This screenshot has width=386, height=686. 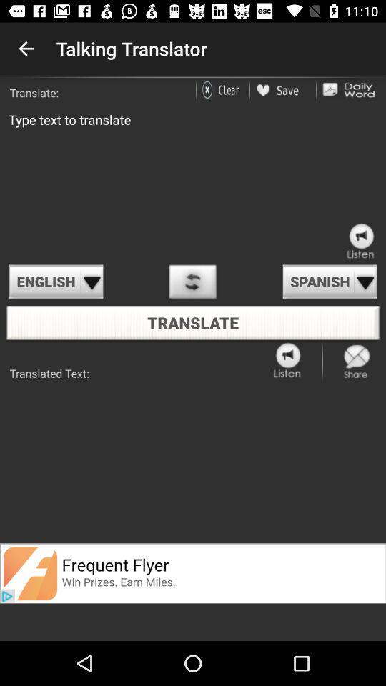 What do you see at coordinates (193, 282) in the screenshot?
I see `click reload` at bounding box center [193, 282].